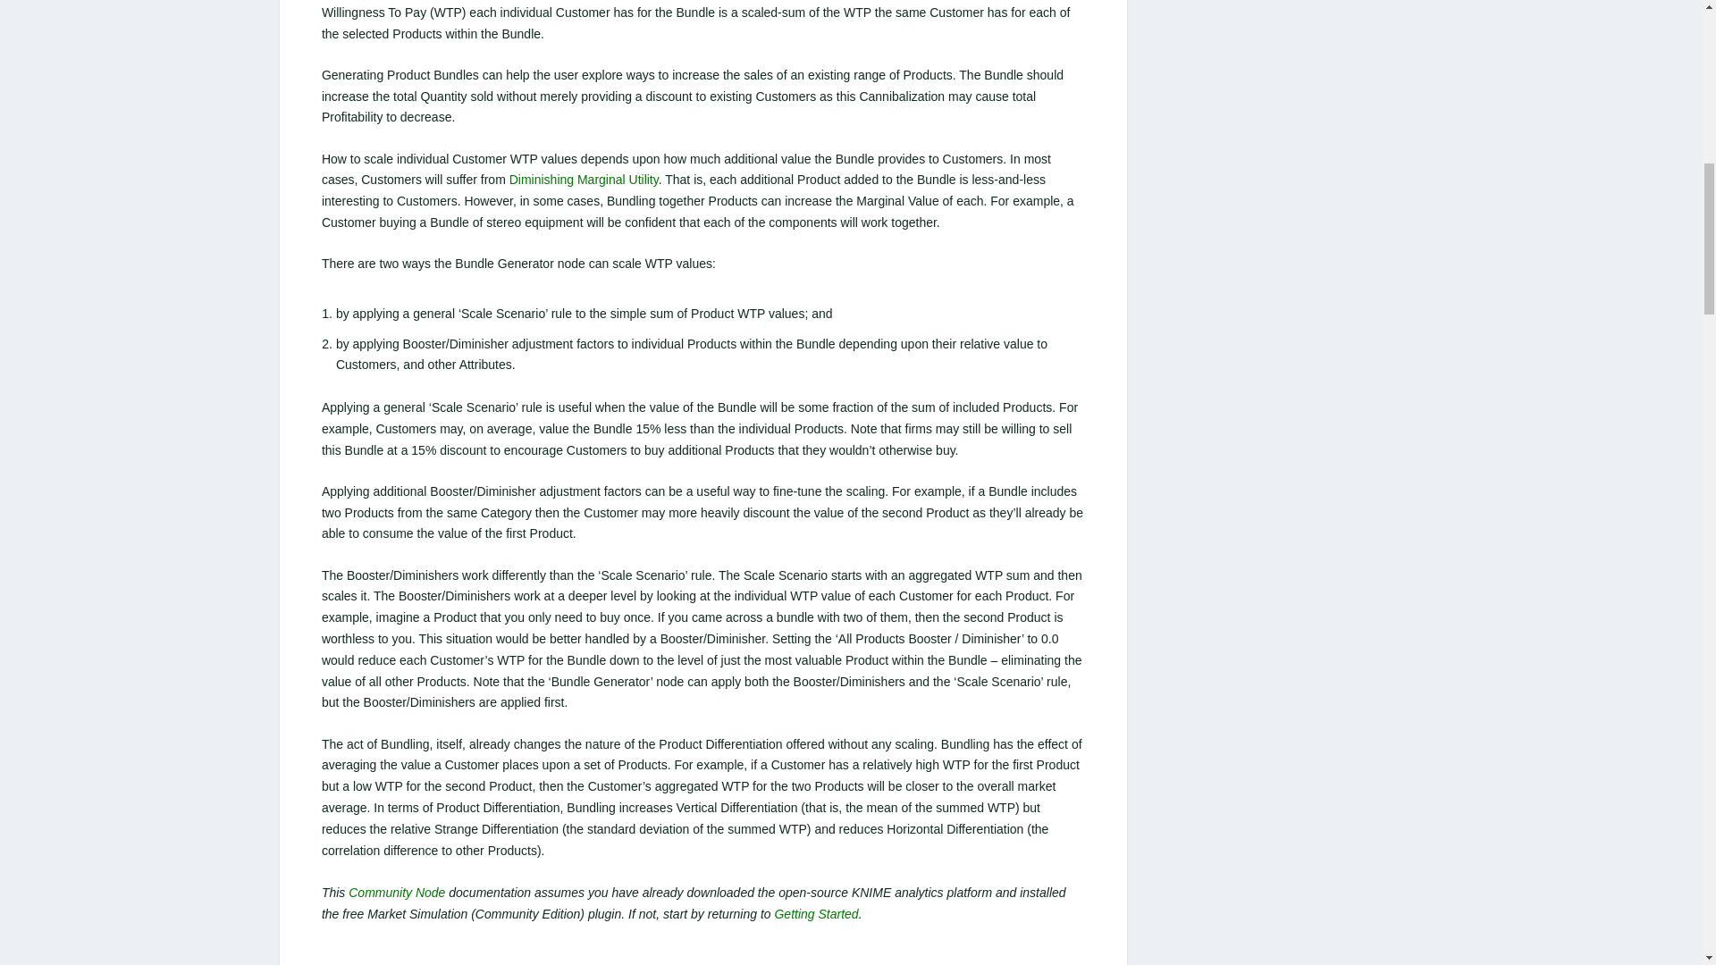 The image size is (1716, 965). What do you see at coordinates (815, 914) in the screenshot?
I see `Market Simulation: Getting Started` at bounding box center [815, 914].